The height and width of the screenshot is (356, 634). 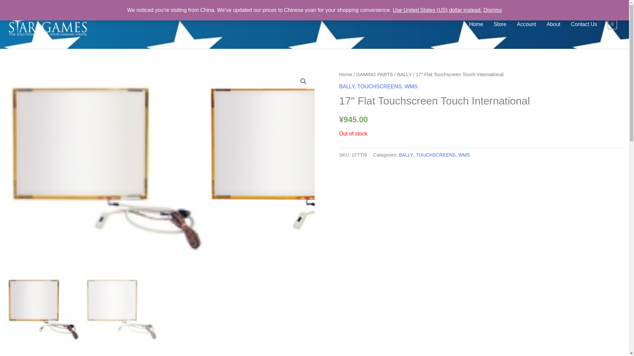 I want to click on Home, so click(x=475, y=24).